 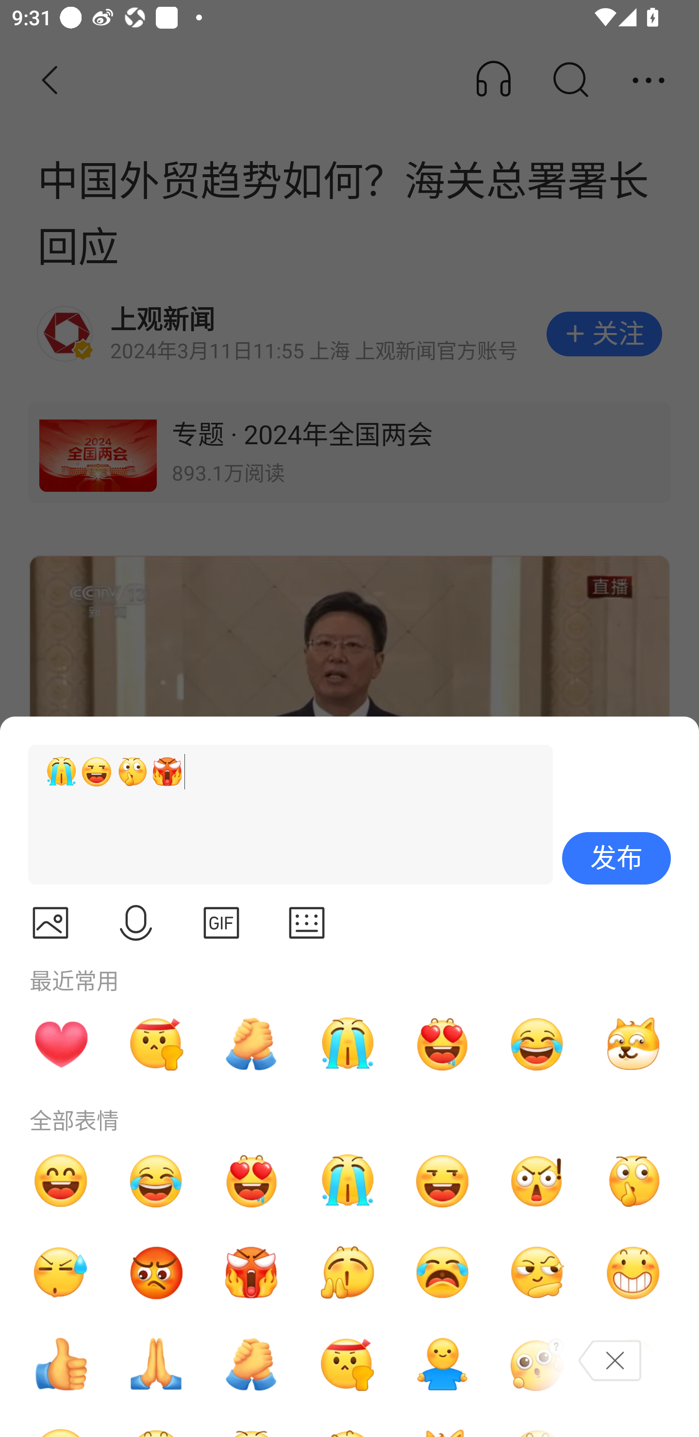 What do you see at coordinates (156, 1044) in the screenshot?
I see `奋斗` at bounding box center [156, 1044].